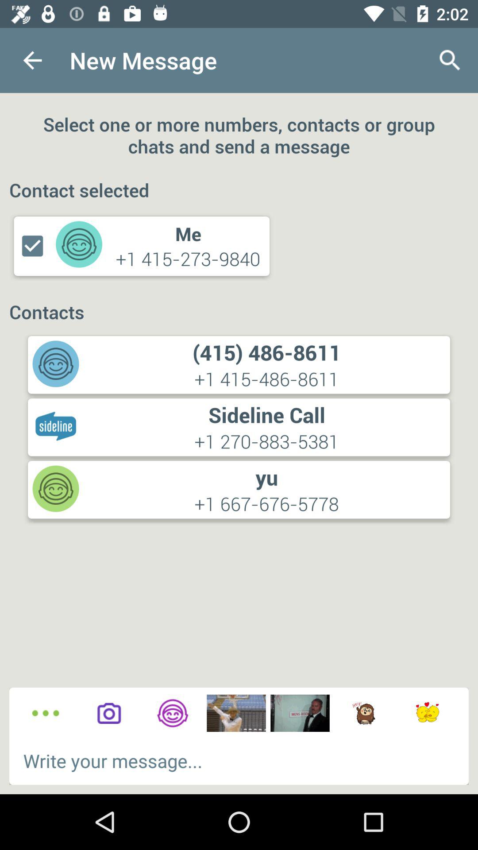 This screenshot has height=850, width=478. I want to click on insert sticker, so click(364, 713).